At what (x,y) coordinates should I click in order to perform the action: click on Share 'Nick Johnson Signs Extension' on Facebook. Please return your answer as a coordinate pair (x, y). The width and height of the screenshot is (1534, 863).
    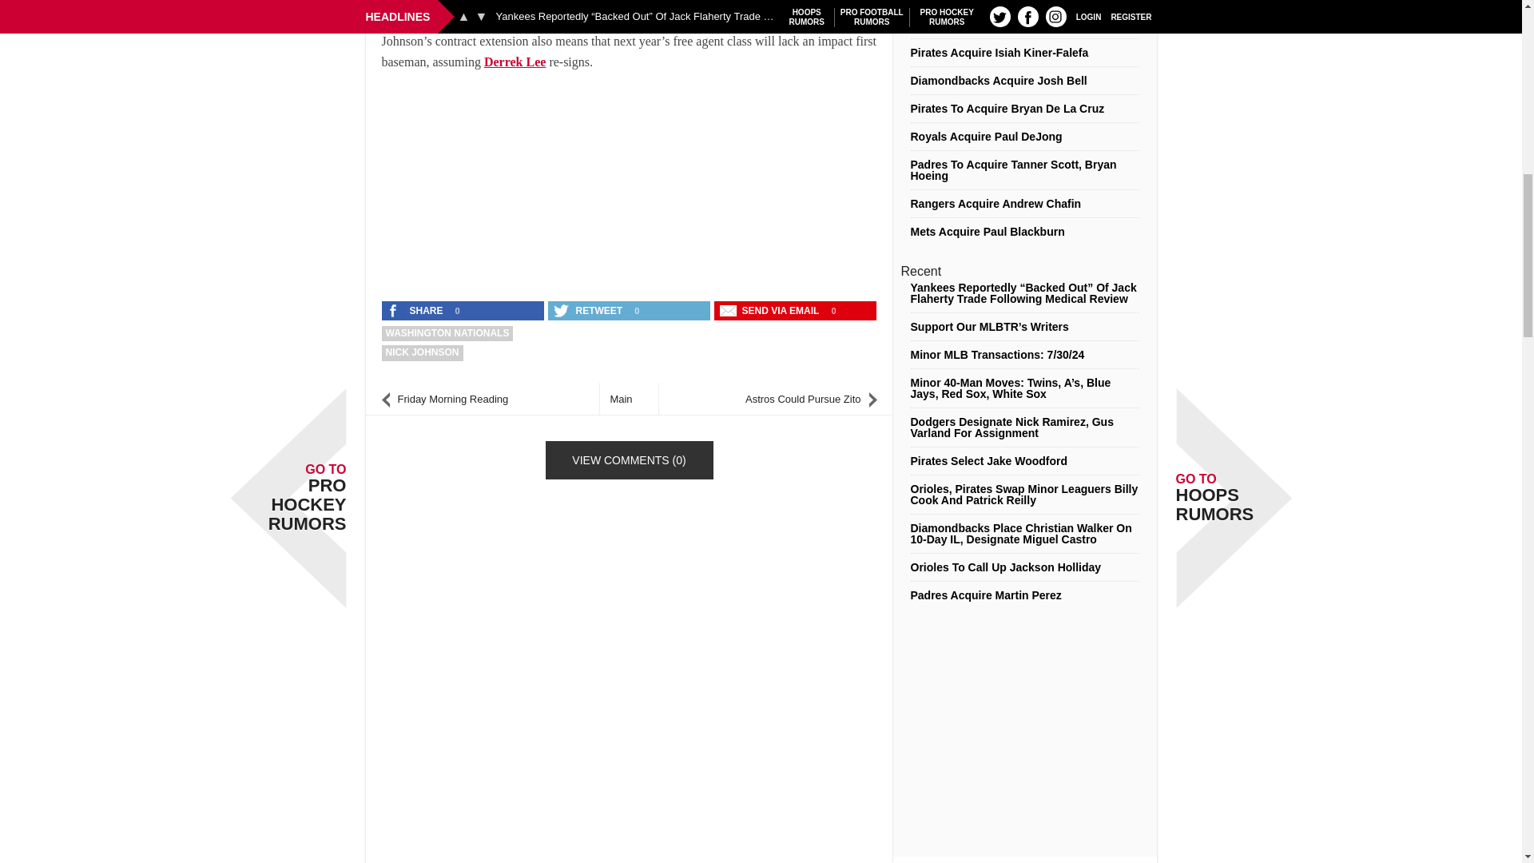
    Looking at the image, I should click on (416, 310).